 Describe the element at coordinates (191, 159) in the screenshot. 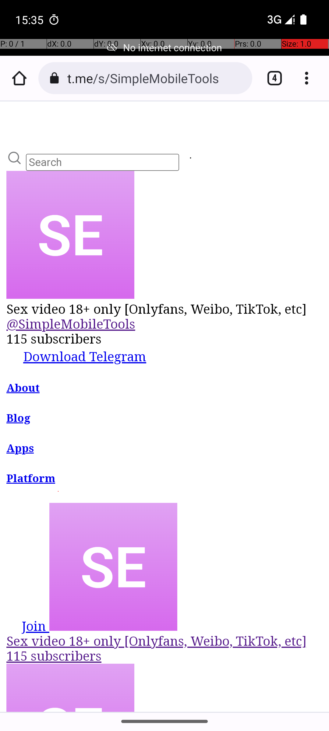

I see `SimpleMobileTools` at that location.